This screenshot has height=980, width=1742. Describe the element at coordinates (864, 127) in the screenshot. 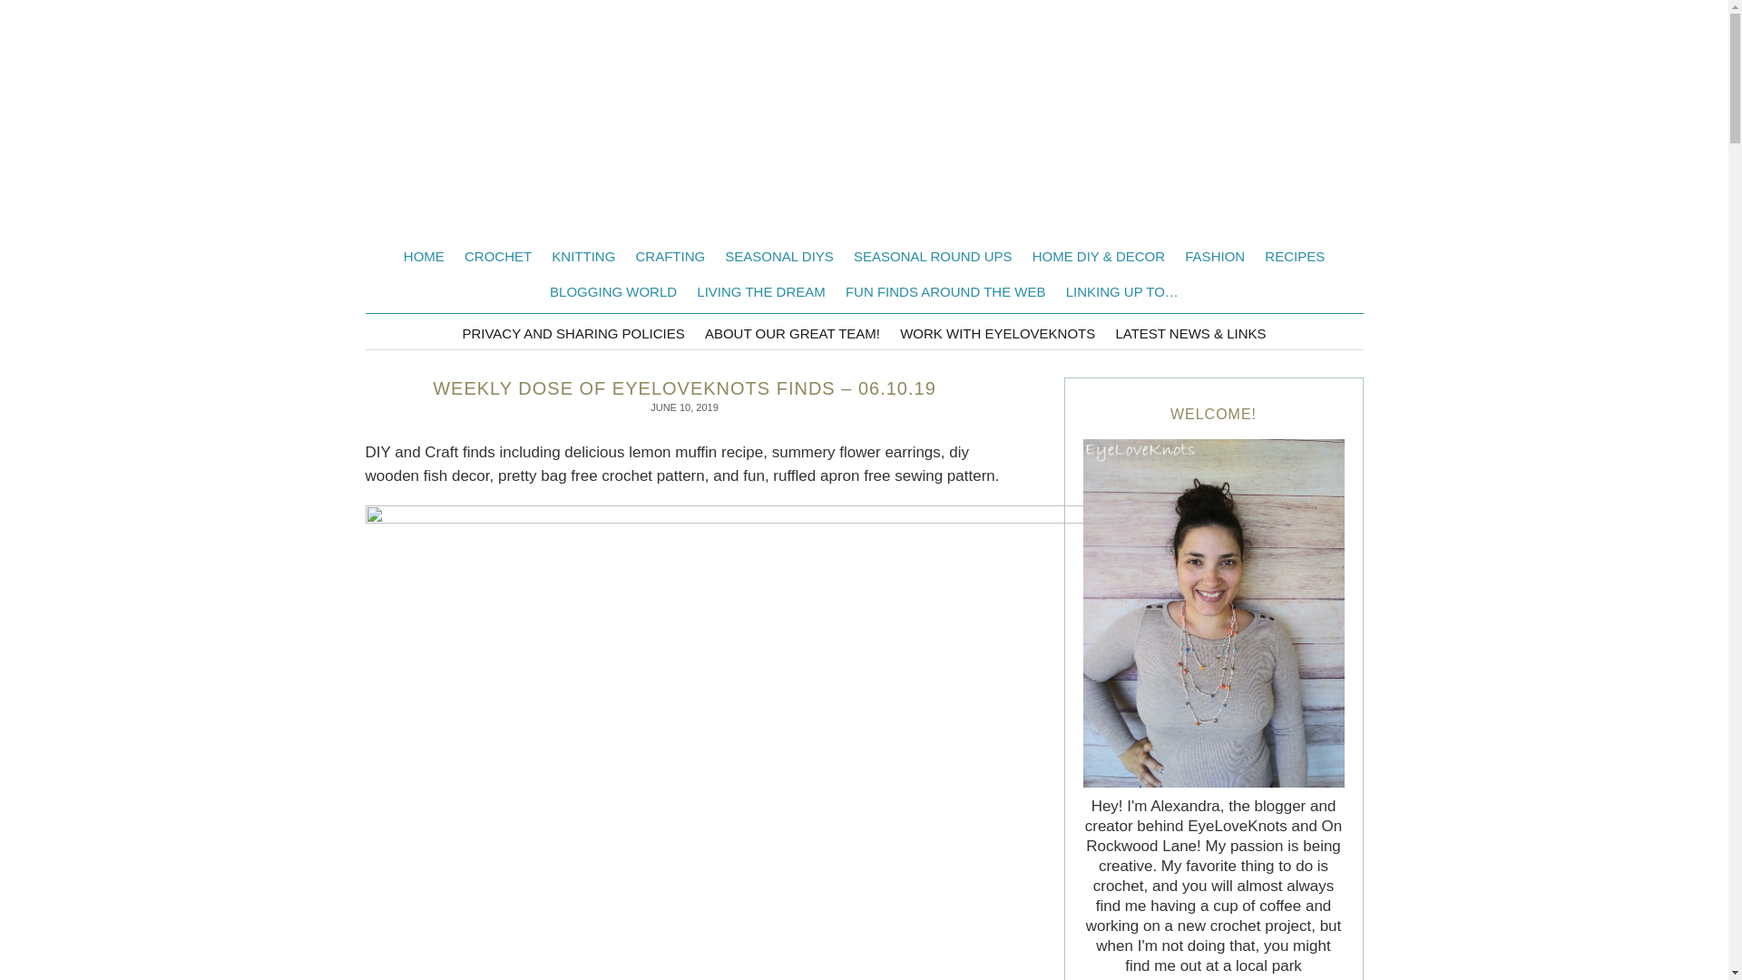

I see `EYELOVEKNOTS` at that location.